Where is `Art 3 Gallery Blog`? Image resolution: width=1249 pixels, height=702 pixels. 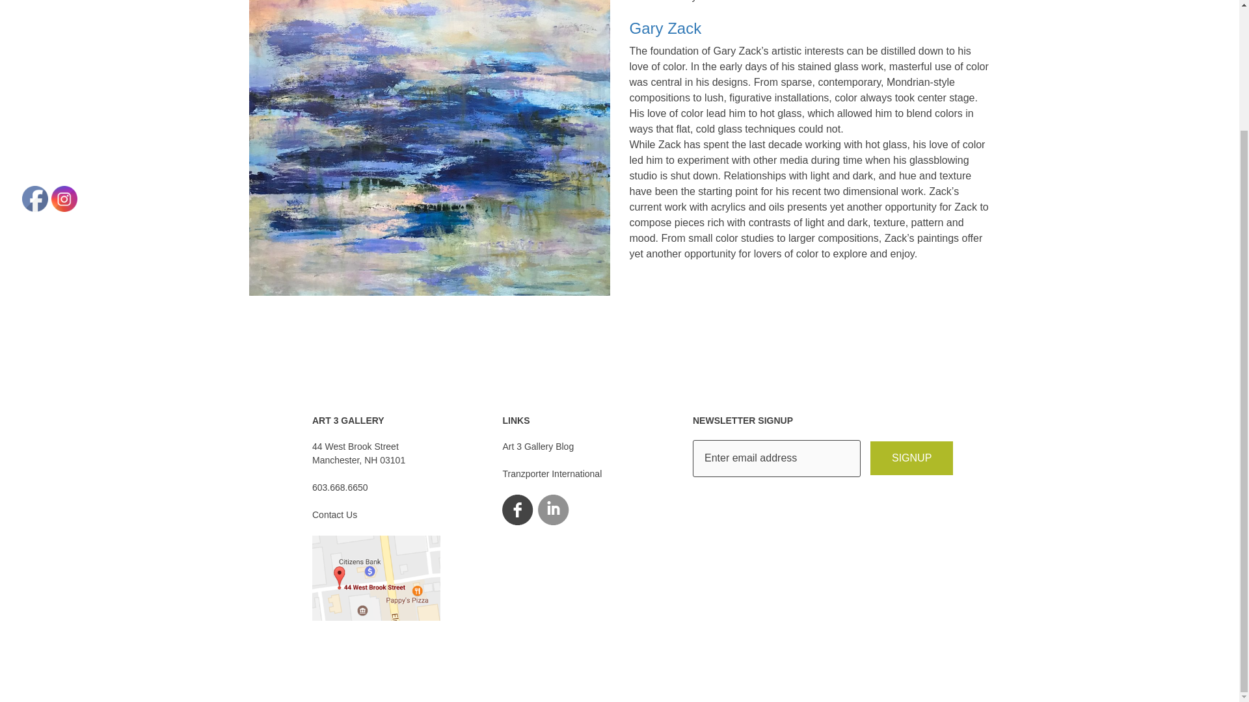
Art 3 Gallery Blog is located at coordinates (911, 458).